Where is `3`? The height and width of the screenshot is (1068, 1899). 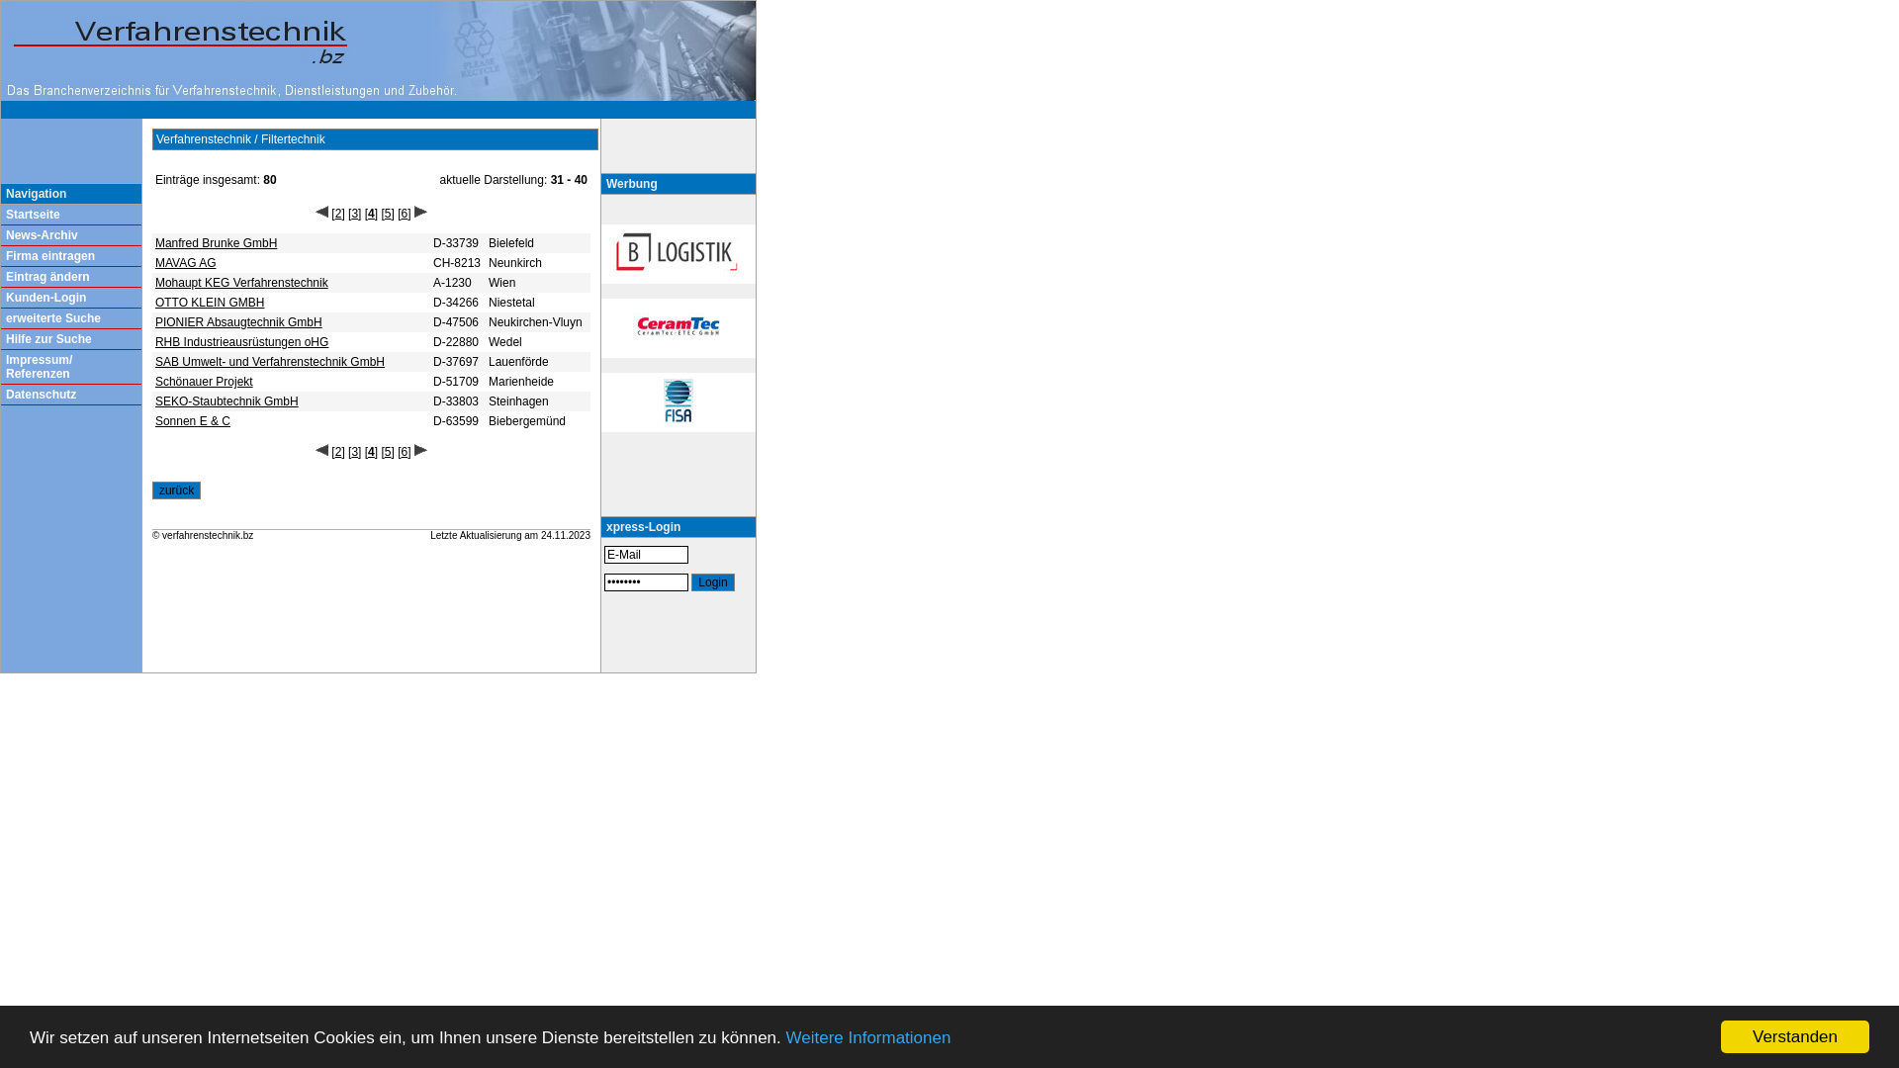
3 is located at coordinates (354, 452).